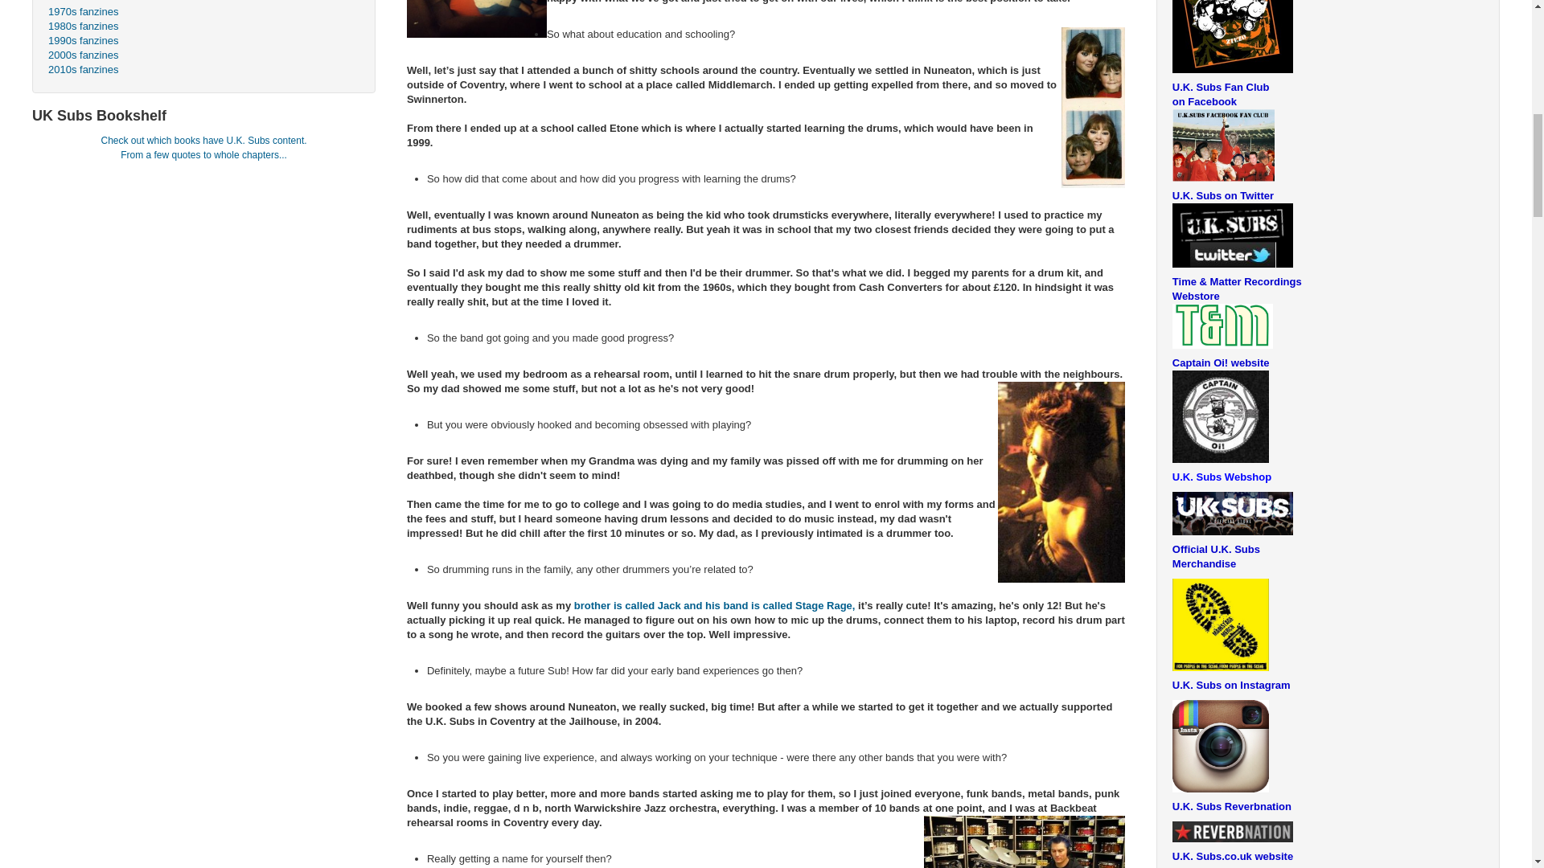 The width and height of the screenshot is (1544, 868). I want to click on 1970s fanzines, so click(203, 11).